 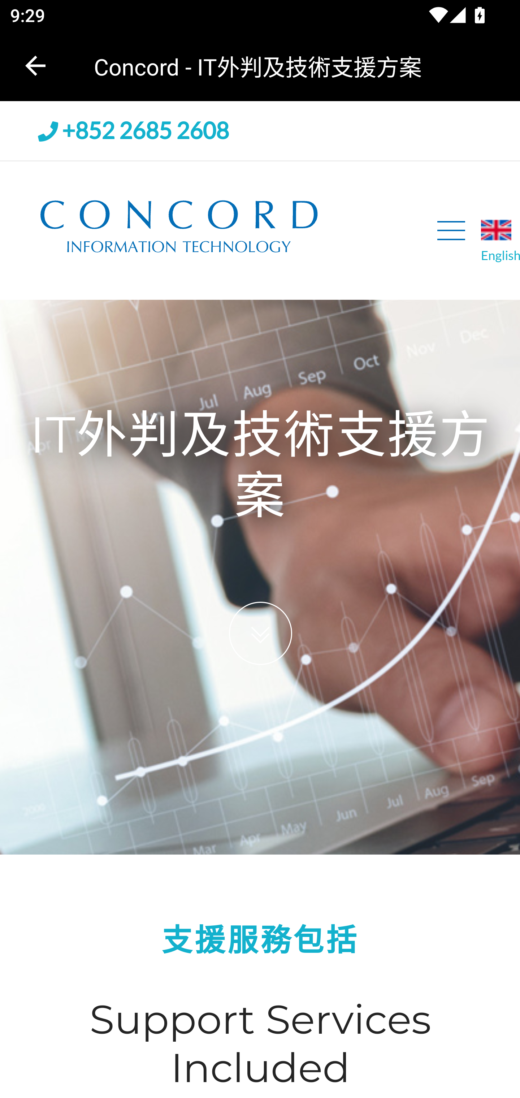 What do you see at coordinates (452, 230) in the screenshot?
I see `javascript:void(0);` at bounding box center [452, 230].